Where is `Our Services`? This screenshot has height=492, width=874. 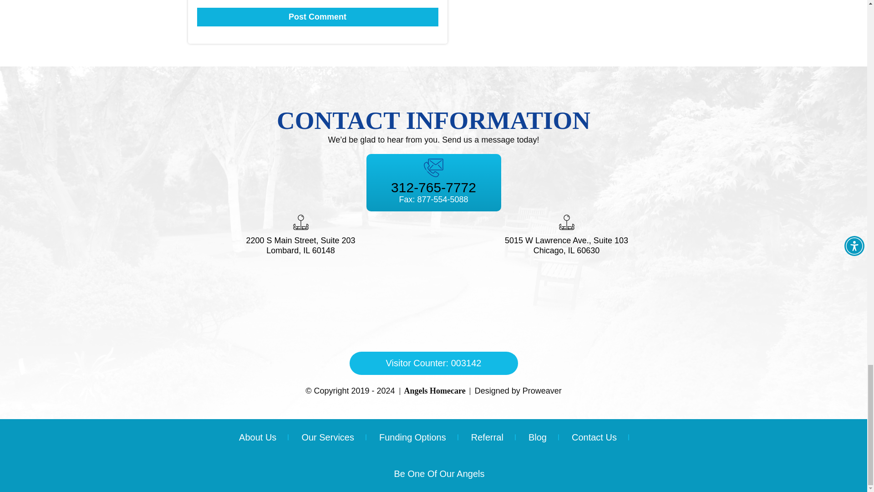 Our Services is located at coordinates (328, 437).